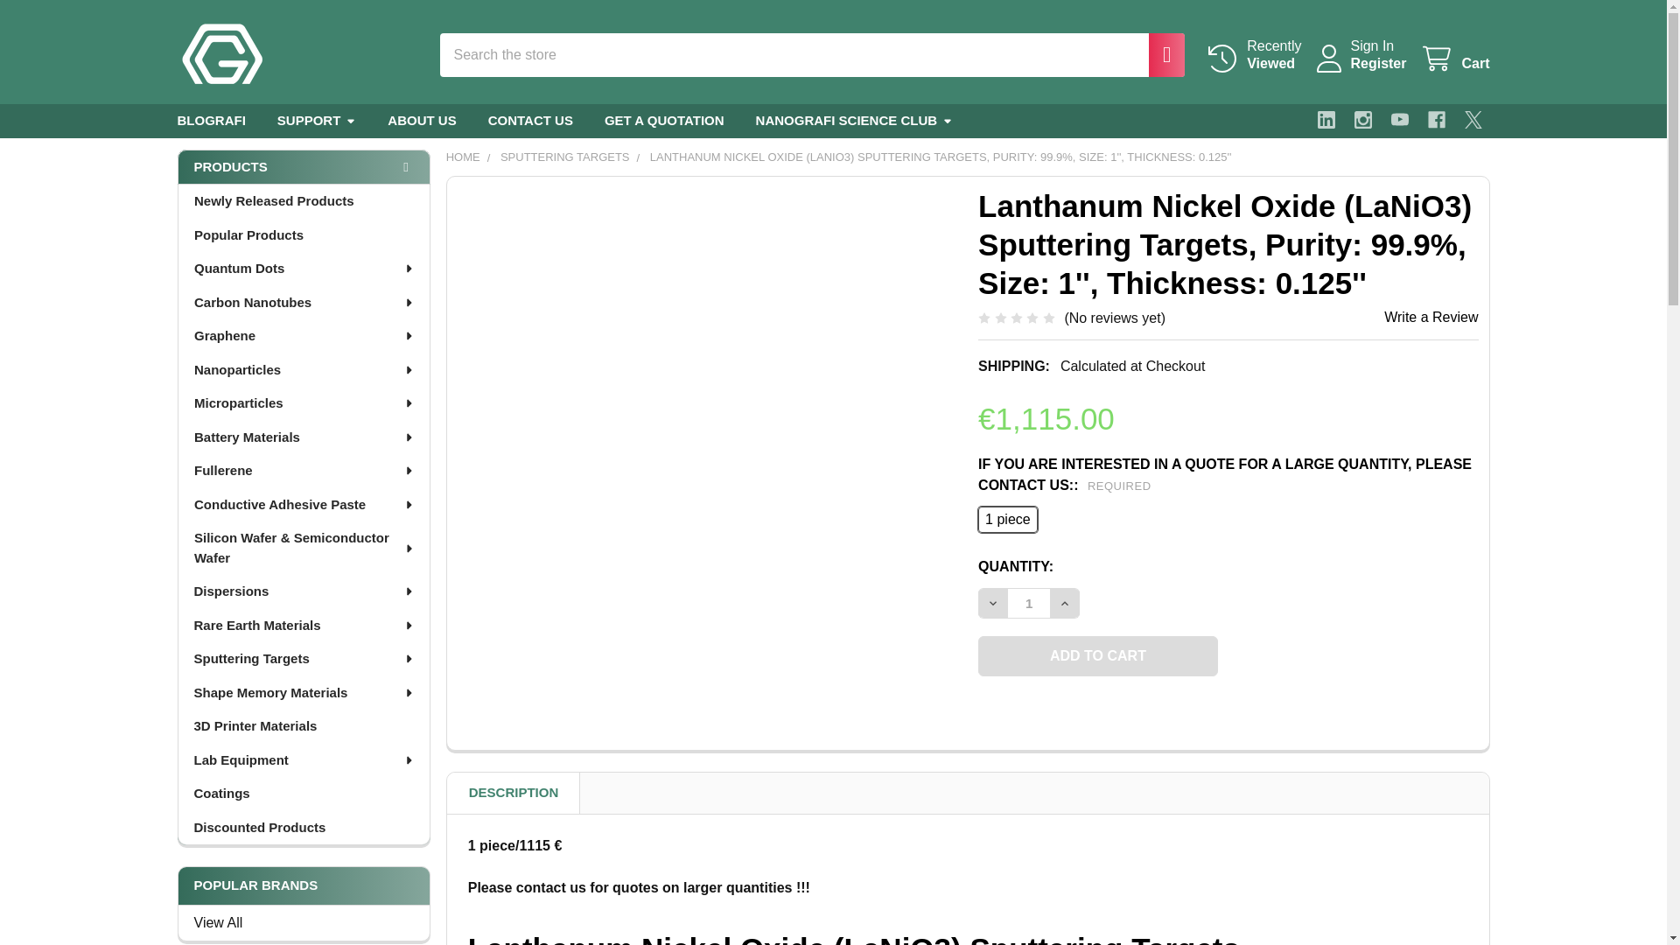  I want to click on Add to Cart, so click(1363, 119).